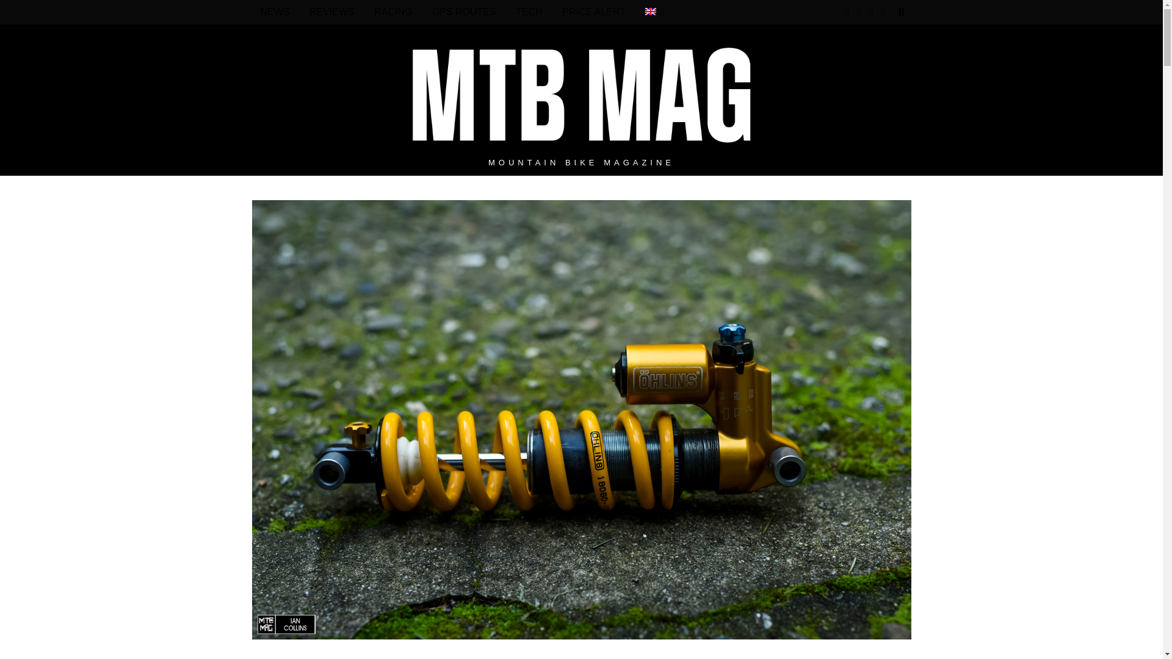 The image size is (1172, 659). What do you see at coordinates (529, 12) in the screenshot?
I see `TECH` at bounding box center [529, 12].